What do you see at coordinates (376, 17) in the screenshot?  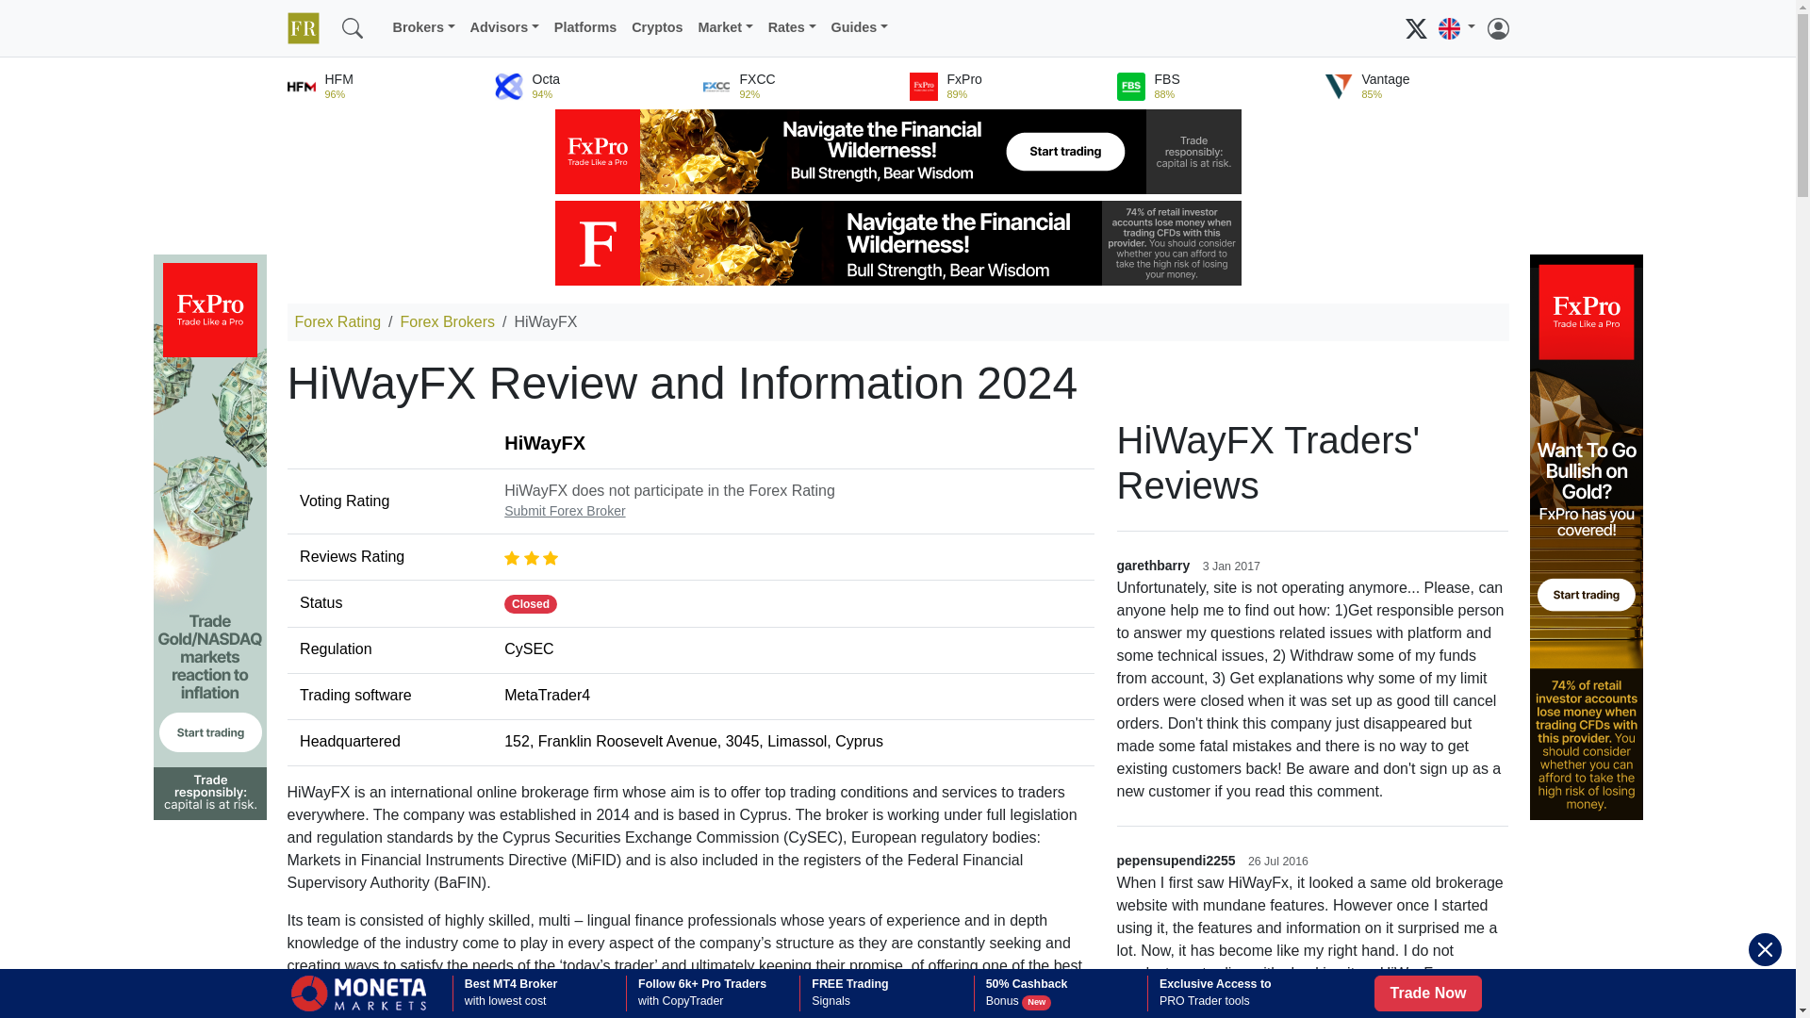 I see `Search` at bounding box center [376, 17].